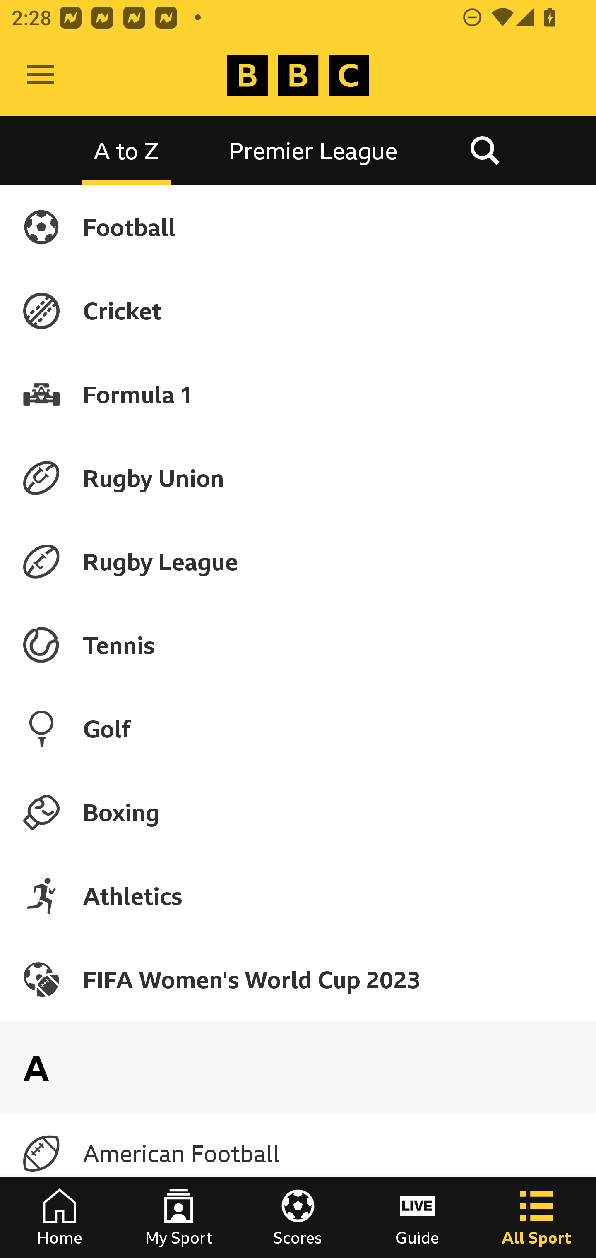 This screenshot has height=1258, width=596. Describe the element at coordinates (298, 394) in the screenshot. I see `Formula 1` at that location.